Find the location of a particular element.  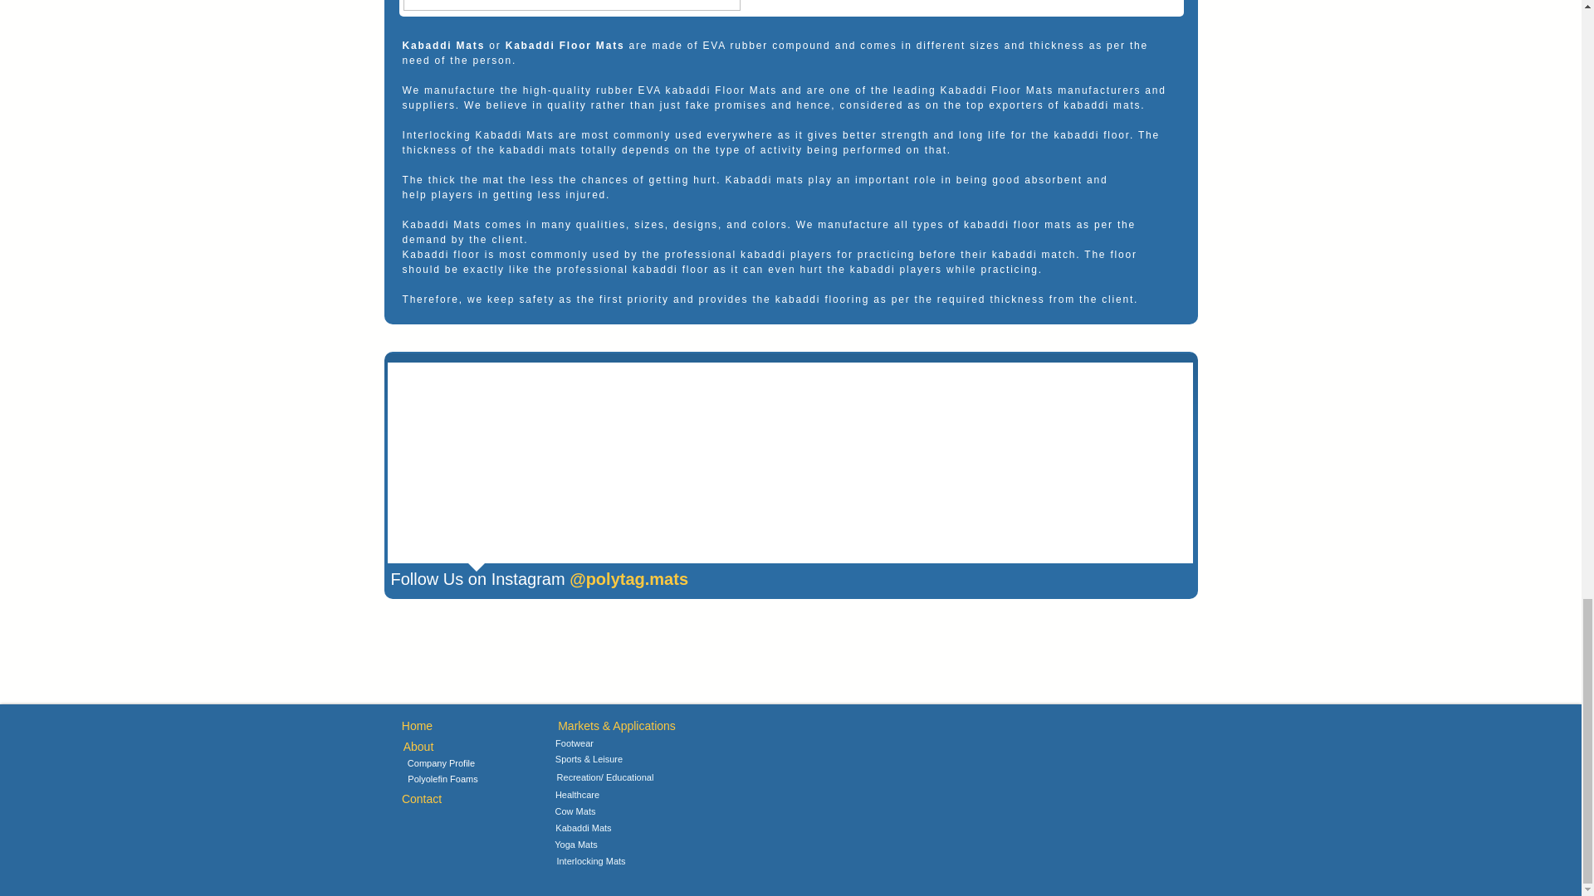

Company Profile is located at coordinates (440, 763).